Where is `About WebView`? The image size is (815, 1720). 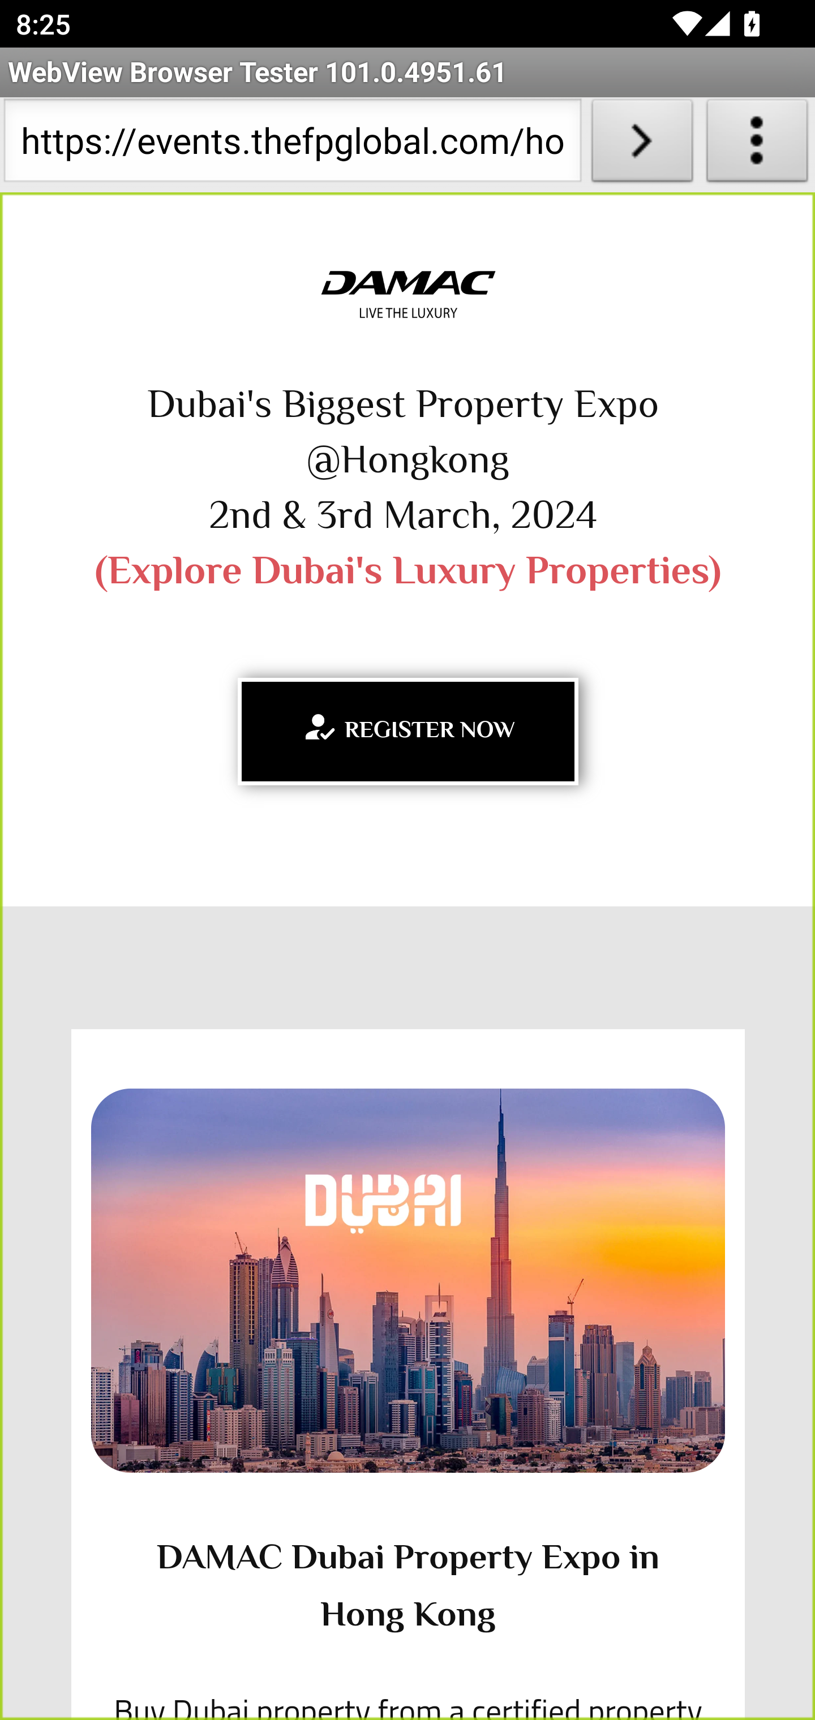 About WebView is located at coordinates (757, 145).